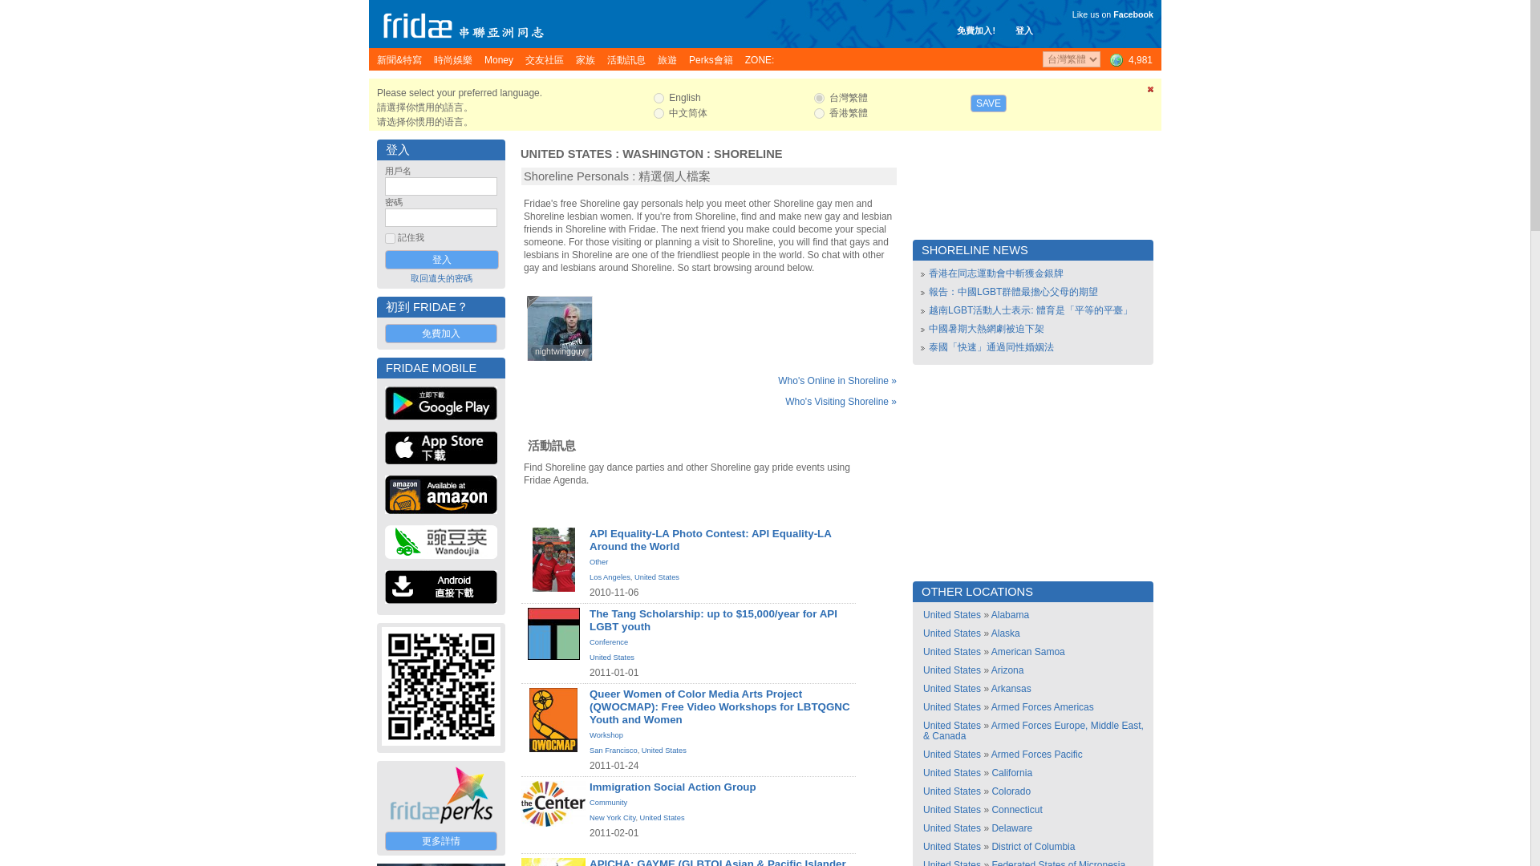 The height and width of the screenshot is (866, 1540). I want to click on 4,981, so click(1130, 59).